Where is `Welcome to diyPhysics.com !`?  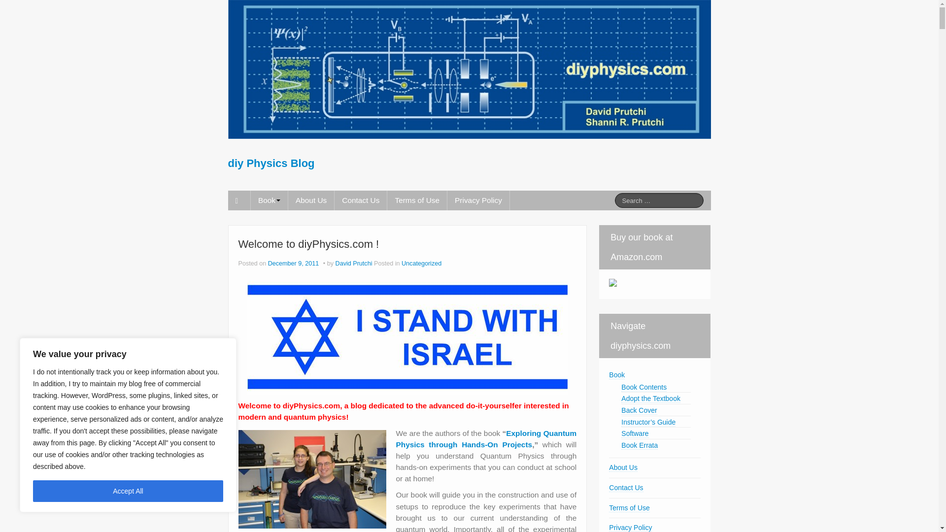
Welcome to diyPhysics.com ! is located at coordinates (308, 243).